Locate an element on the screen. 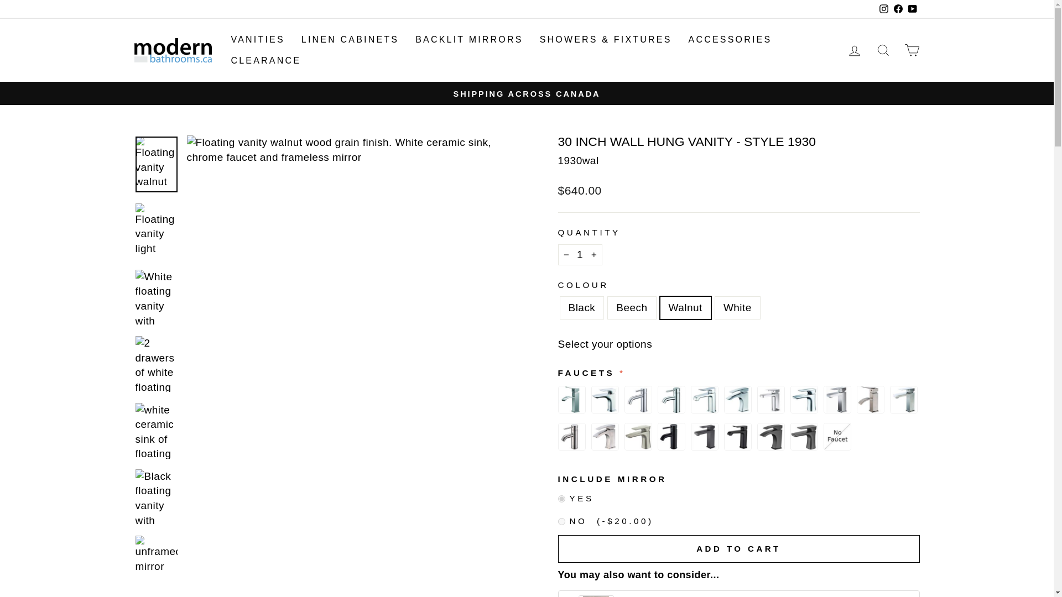  Faucet - Chrome is located at coordinates (671, 399).